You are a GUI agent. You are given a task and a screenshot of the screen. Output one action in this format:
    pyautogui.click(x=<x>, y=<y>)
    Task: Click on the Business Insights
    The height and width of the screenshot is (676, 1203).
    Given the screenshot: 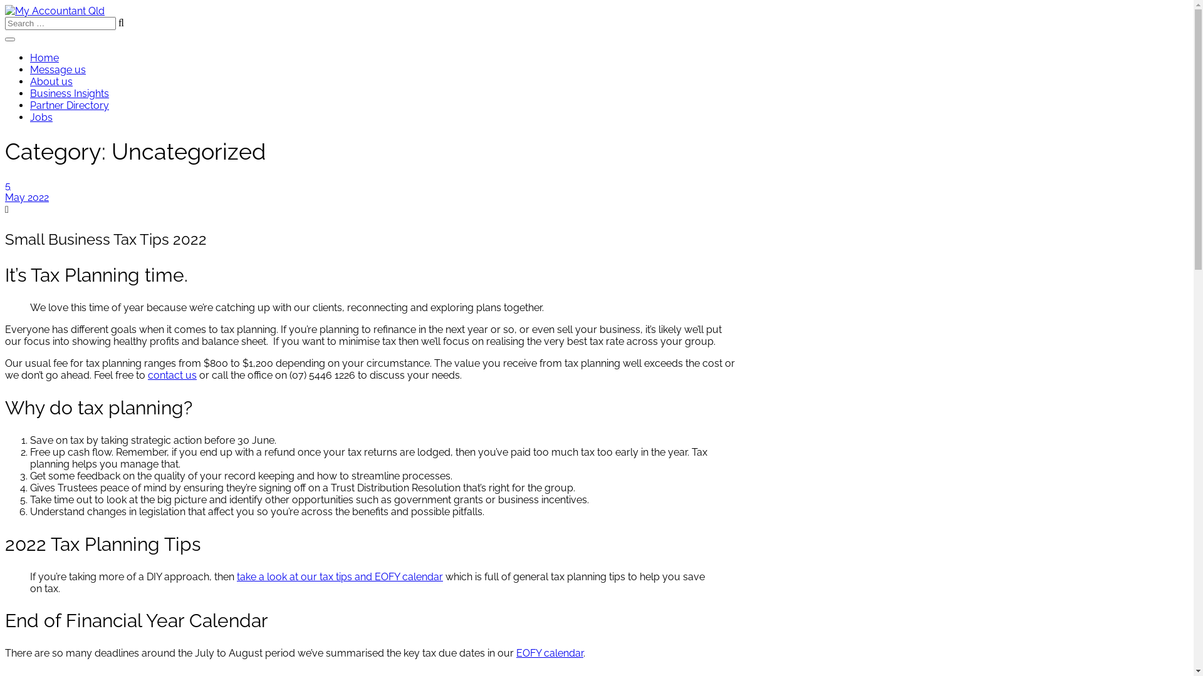 What is the action you would take?
    pyautogui.click(x=70, y=94)
    